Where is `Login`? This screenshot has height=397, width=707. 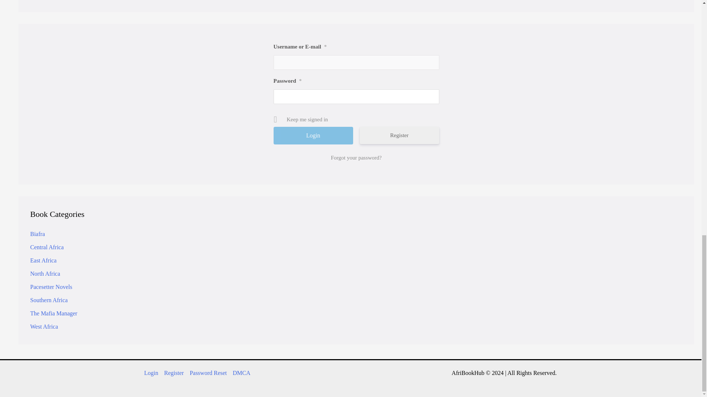 Login is located at coordinates (313, 135).